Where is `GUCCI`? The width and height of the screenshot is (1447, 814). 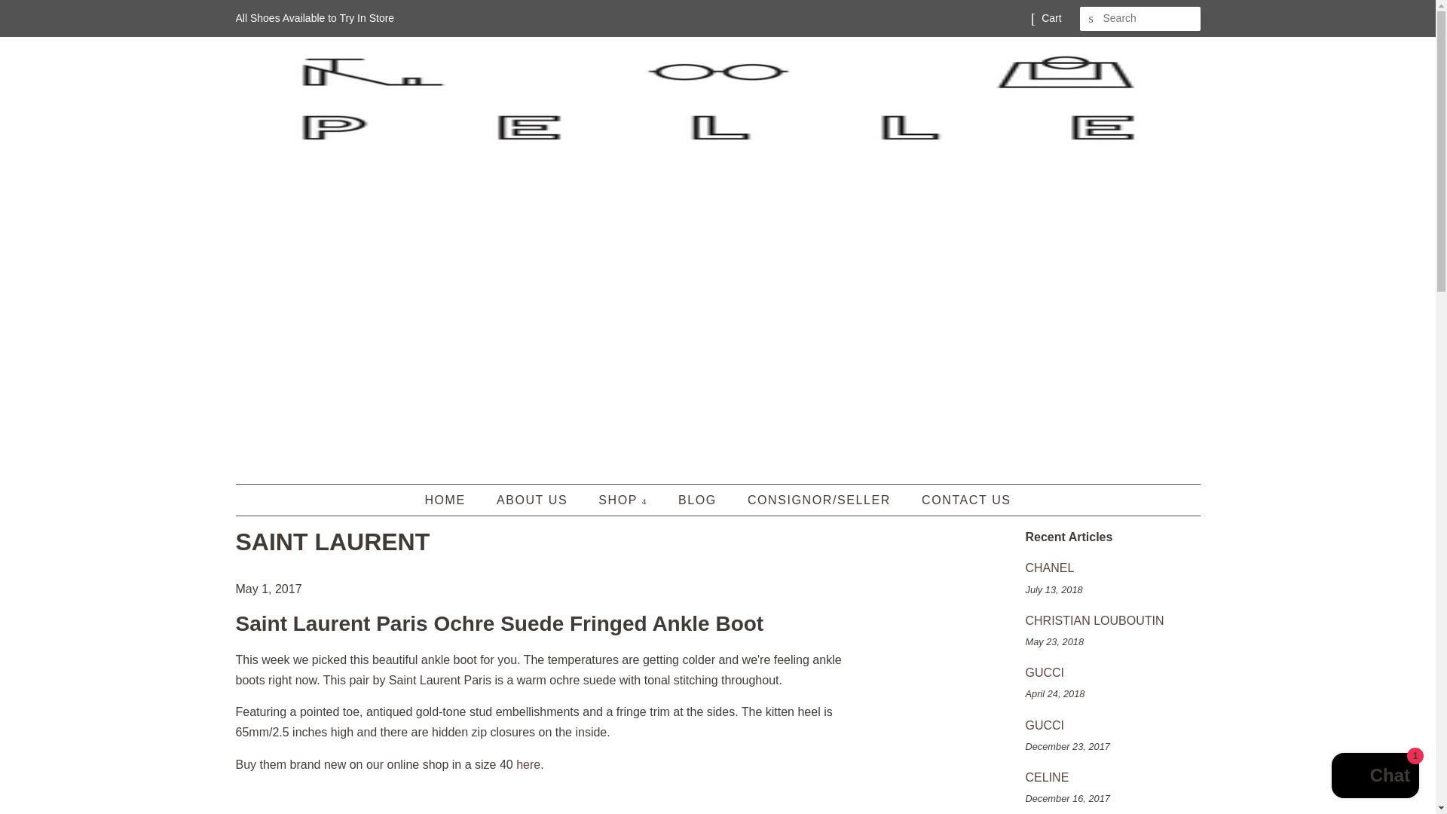 GUCCI is located at coordinates (1044, 672).